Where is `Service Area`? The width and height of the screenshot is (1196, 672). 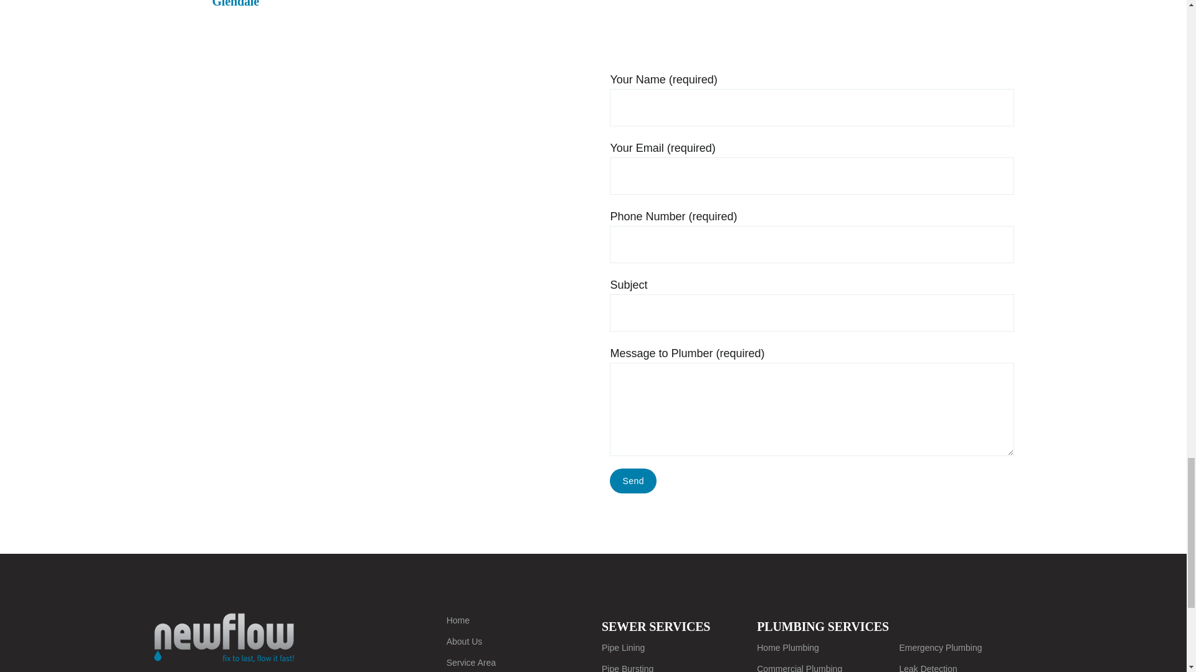
Service Area is located at coordinates (506, 662).